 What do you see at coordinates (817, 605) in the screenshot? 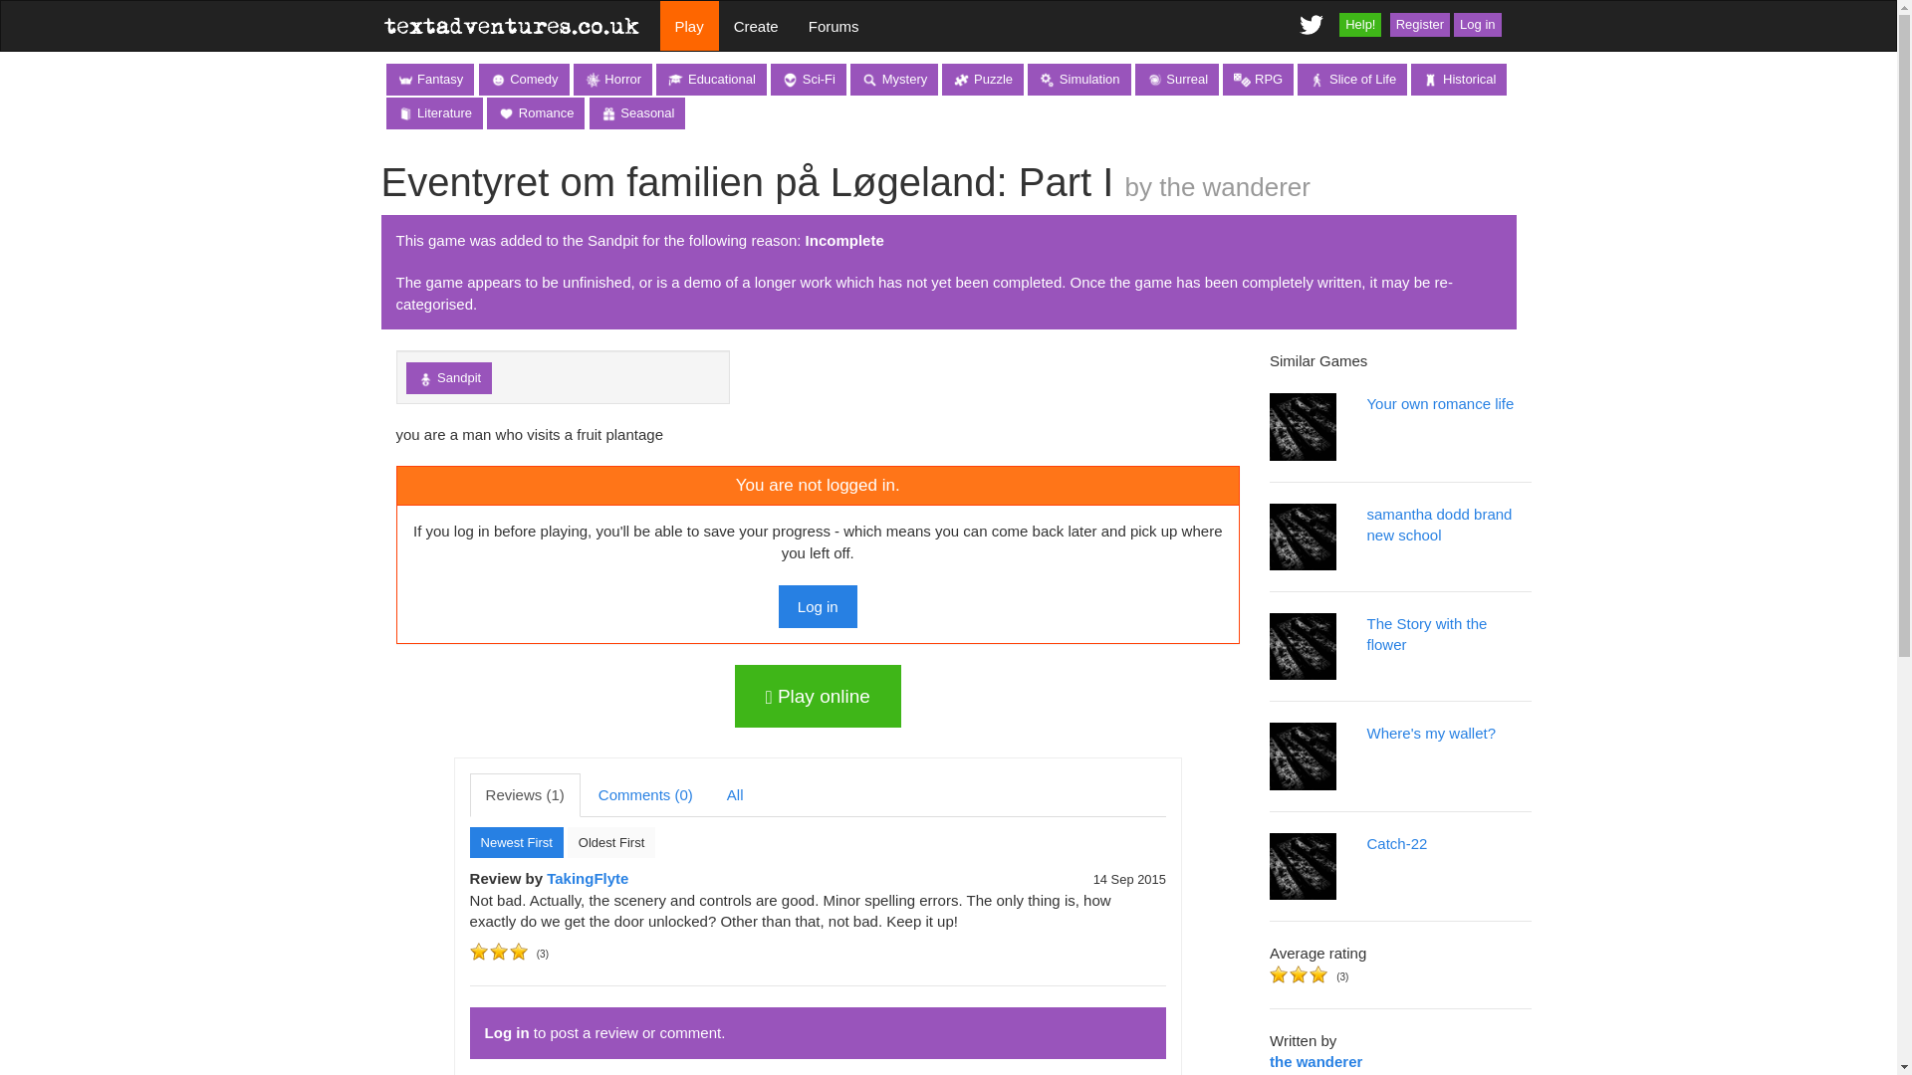
I see `Log in` at bounding box center [817, 605].